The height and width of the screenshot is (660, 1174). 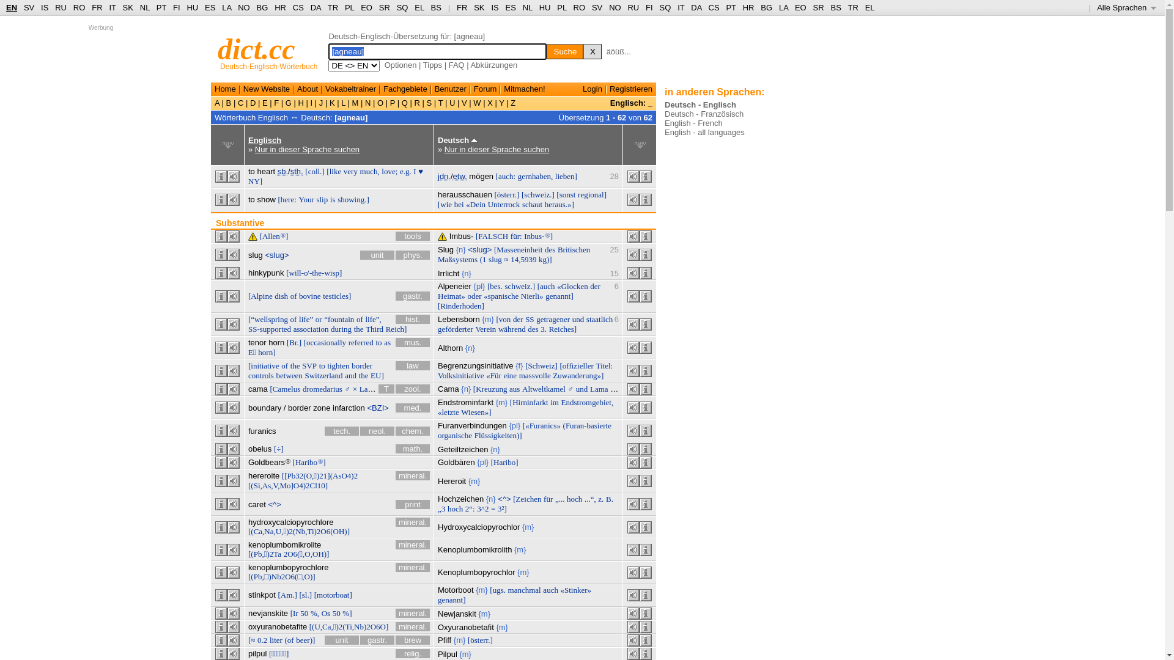 What do you see at coordinates (380, 103) in the screenshot?
I see `O` at bounding box center [380, 103].